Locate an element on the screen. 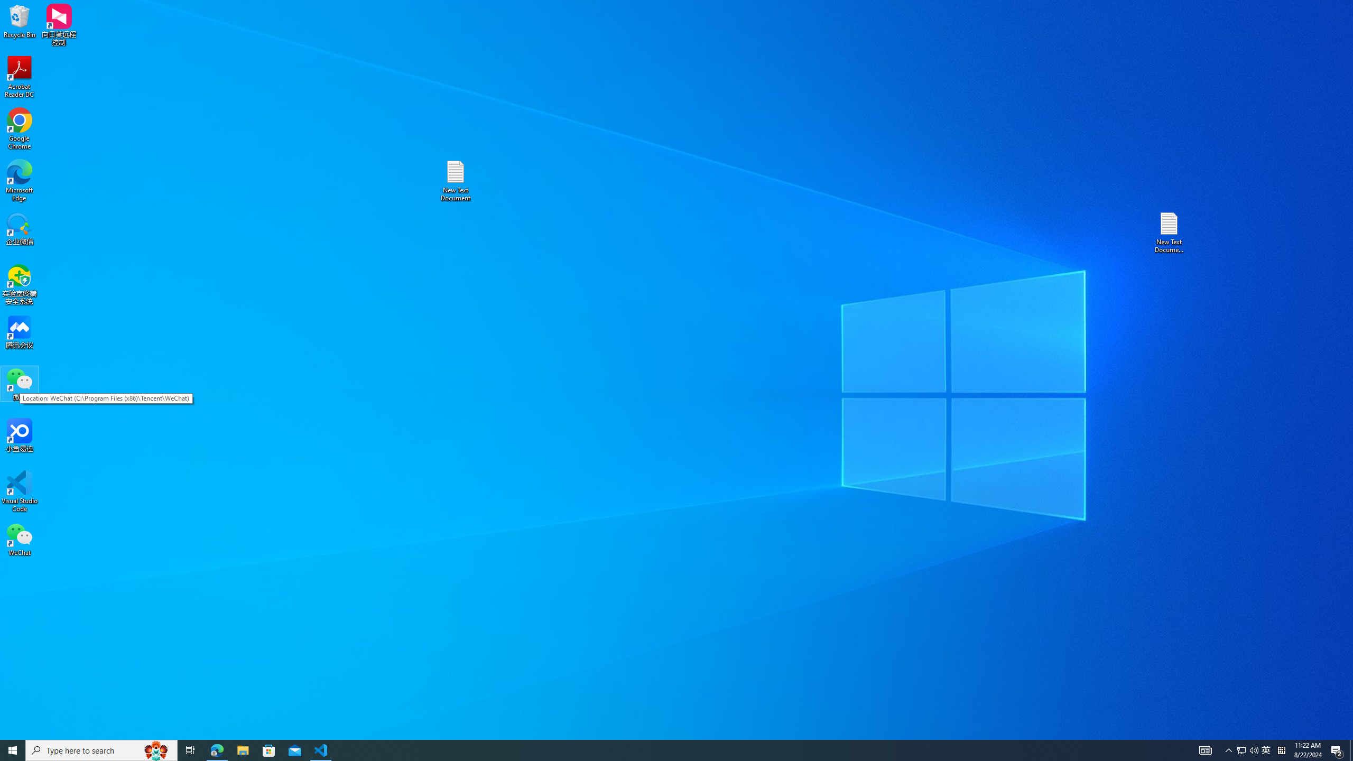  Microsoft Store is located at coordinates (20, 491).